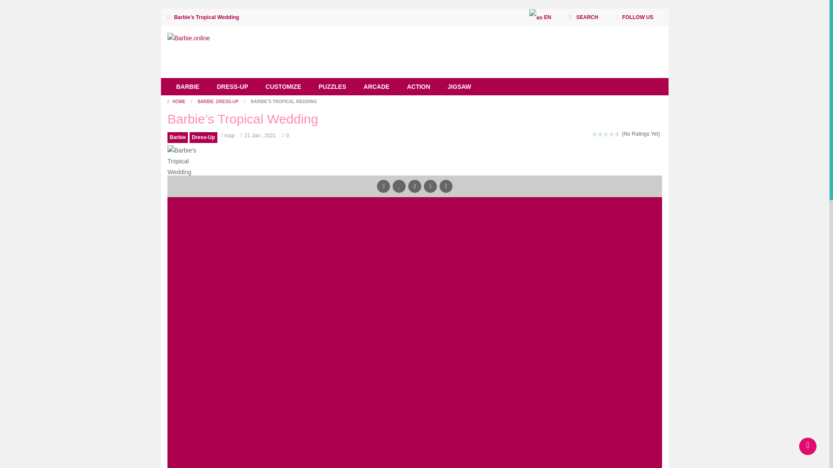 The width and height of the screenshot is (833, 468). I want to click on ACTION, so click(418, 87).